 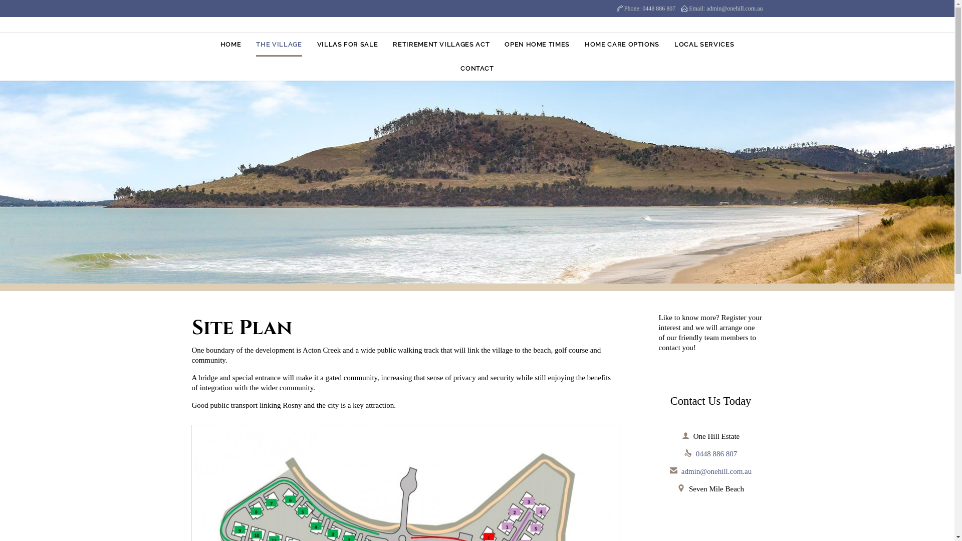 I want to click on HOME, so click(x=231, y=45).